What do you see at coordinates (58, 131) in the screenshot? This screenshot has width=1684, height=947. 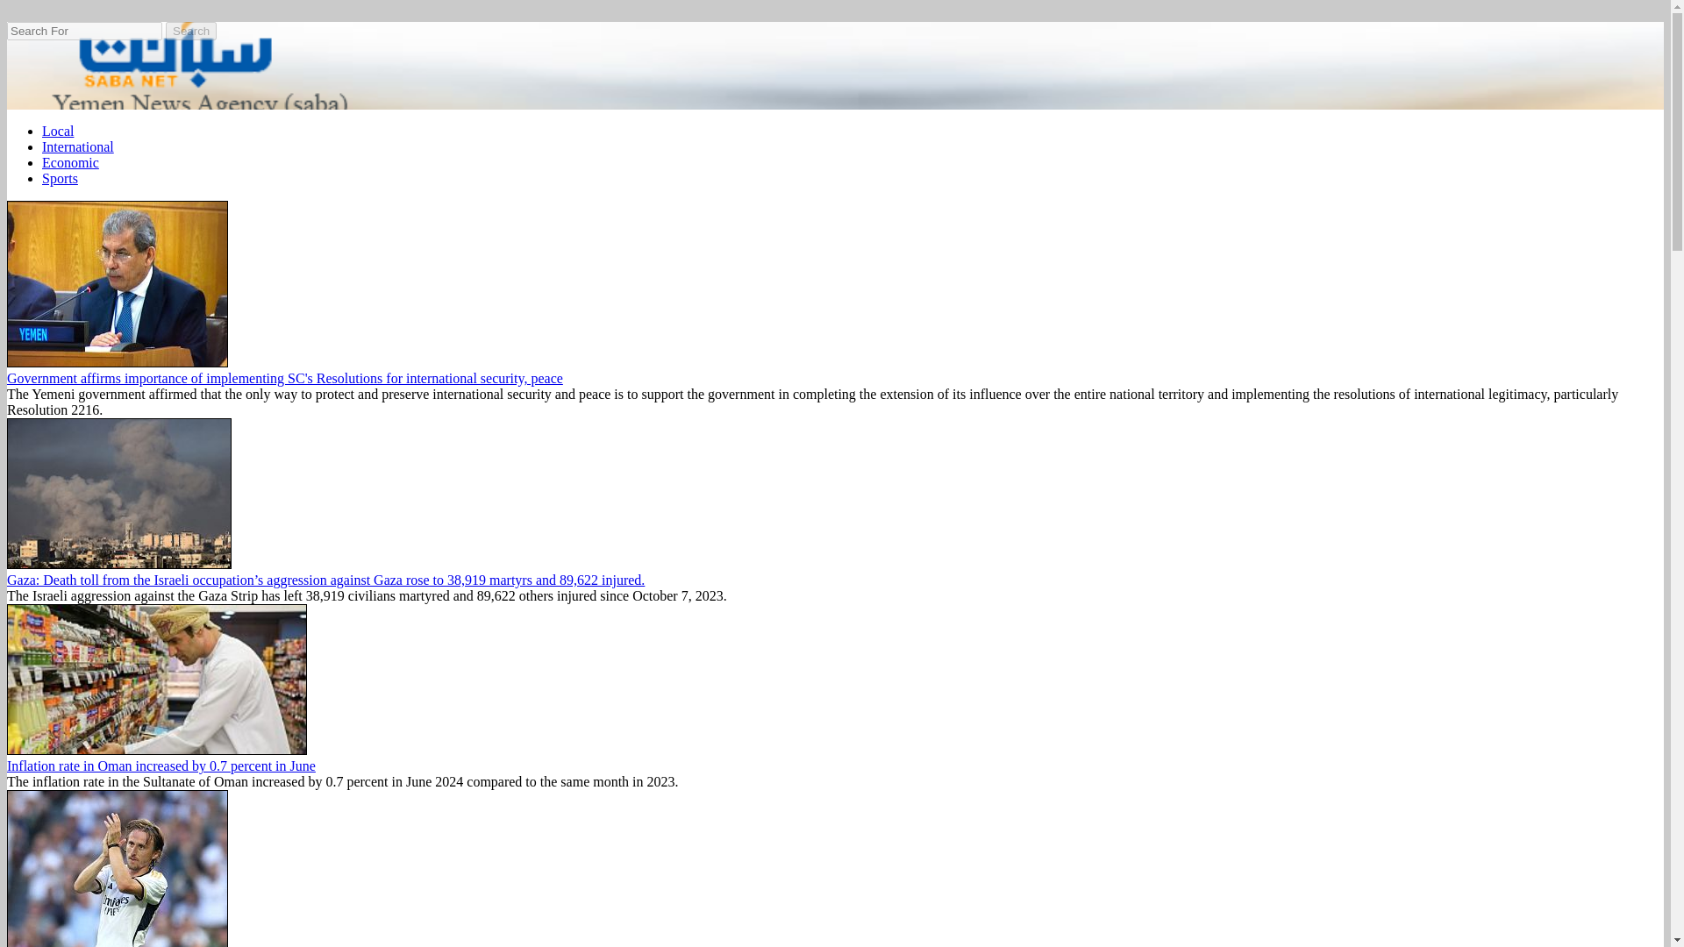 I see `Local` at bounding box center [58, 131].